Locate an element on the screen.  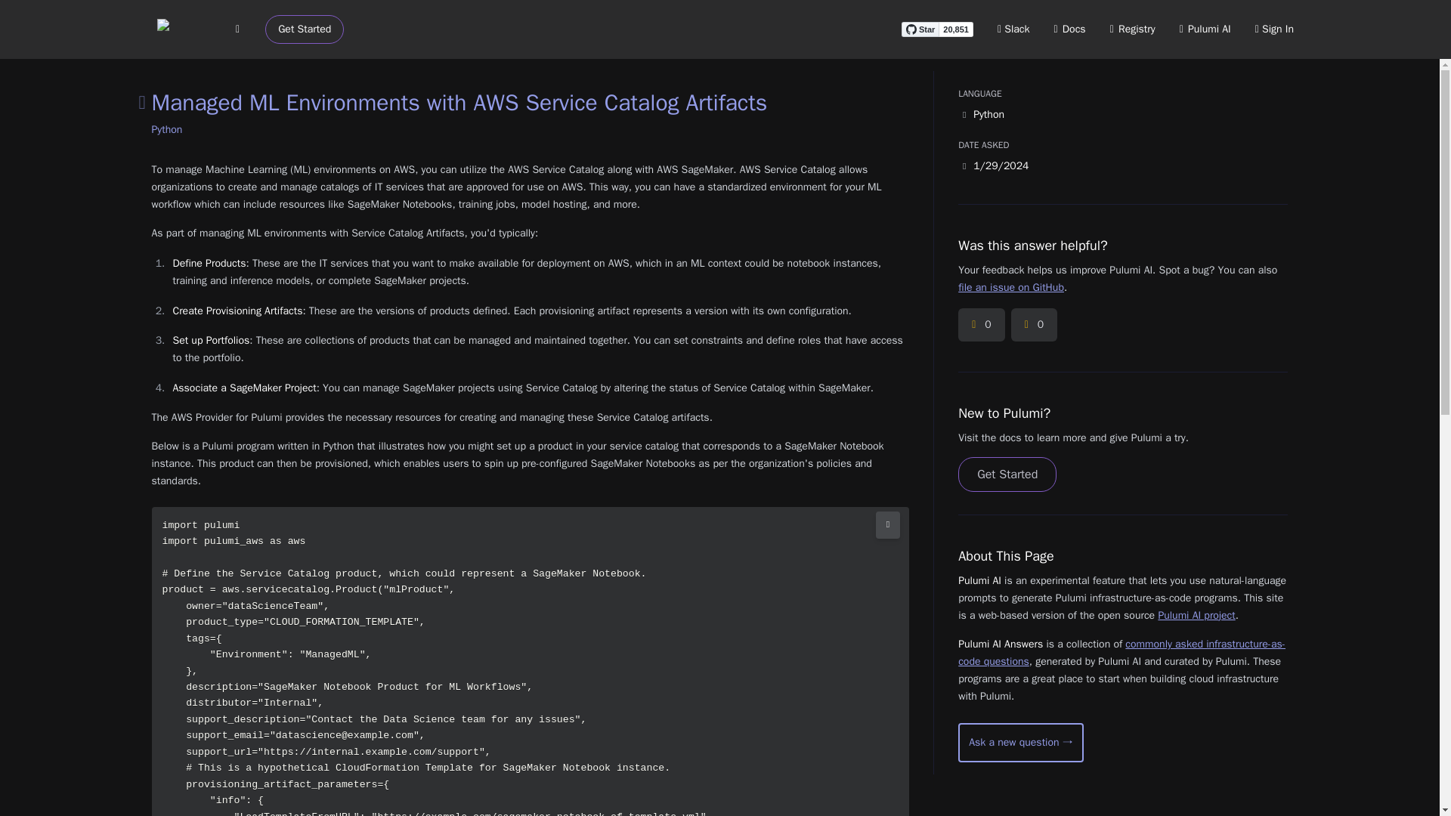
0 is located at coordinates (981, 325).